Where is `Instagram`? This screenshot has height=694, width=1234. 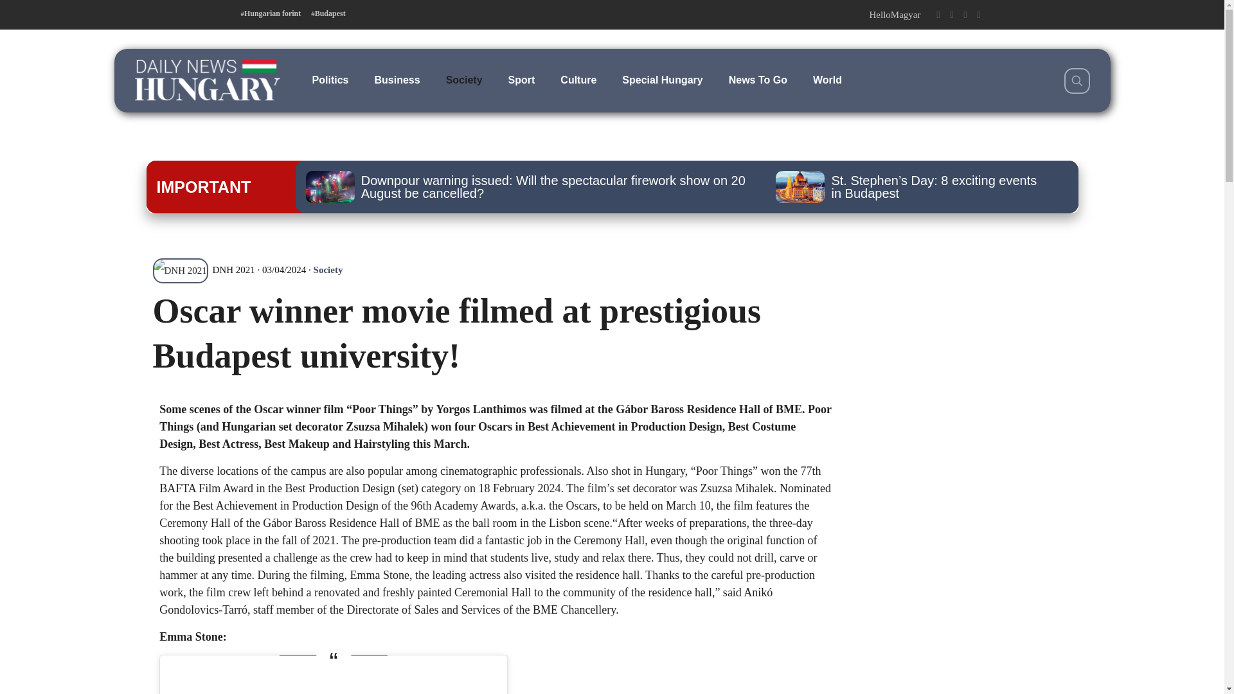
Instagram is located at coordinates (965, 15).